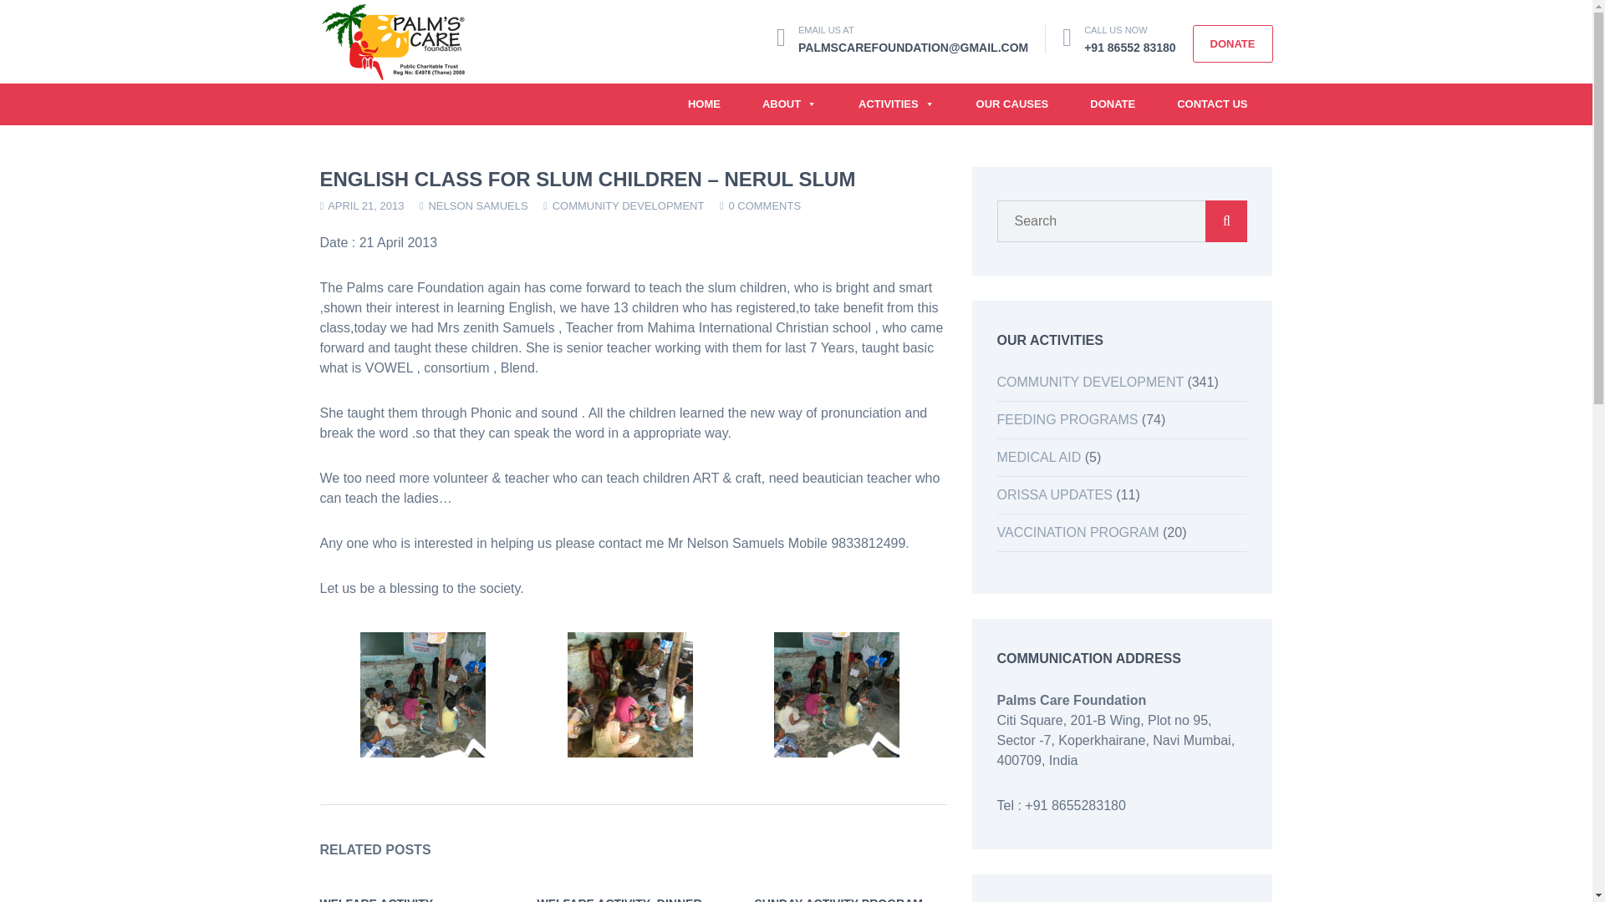 Image resolution: width=1605 pixels, height=902 pixels. What do you see at coordinates (1232, 43) in the screenshot?
I see `DONATE` at bounding box center [1232, 43].